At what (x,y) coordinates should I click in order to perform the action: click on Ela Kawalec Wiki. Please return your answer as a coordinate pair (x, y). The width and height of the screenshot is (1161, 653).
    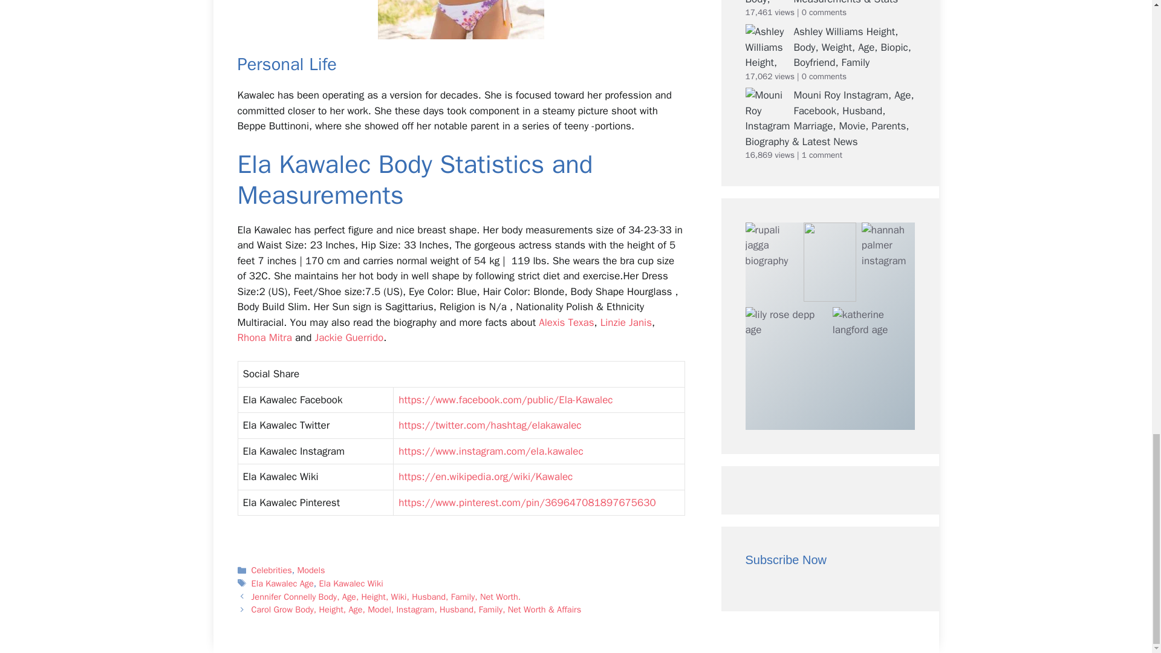
    Looking at the image, I should click on (351, 583).